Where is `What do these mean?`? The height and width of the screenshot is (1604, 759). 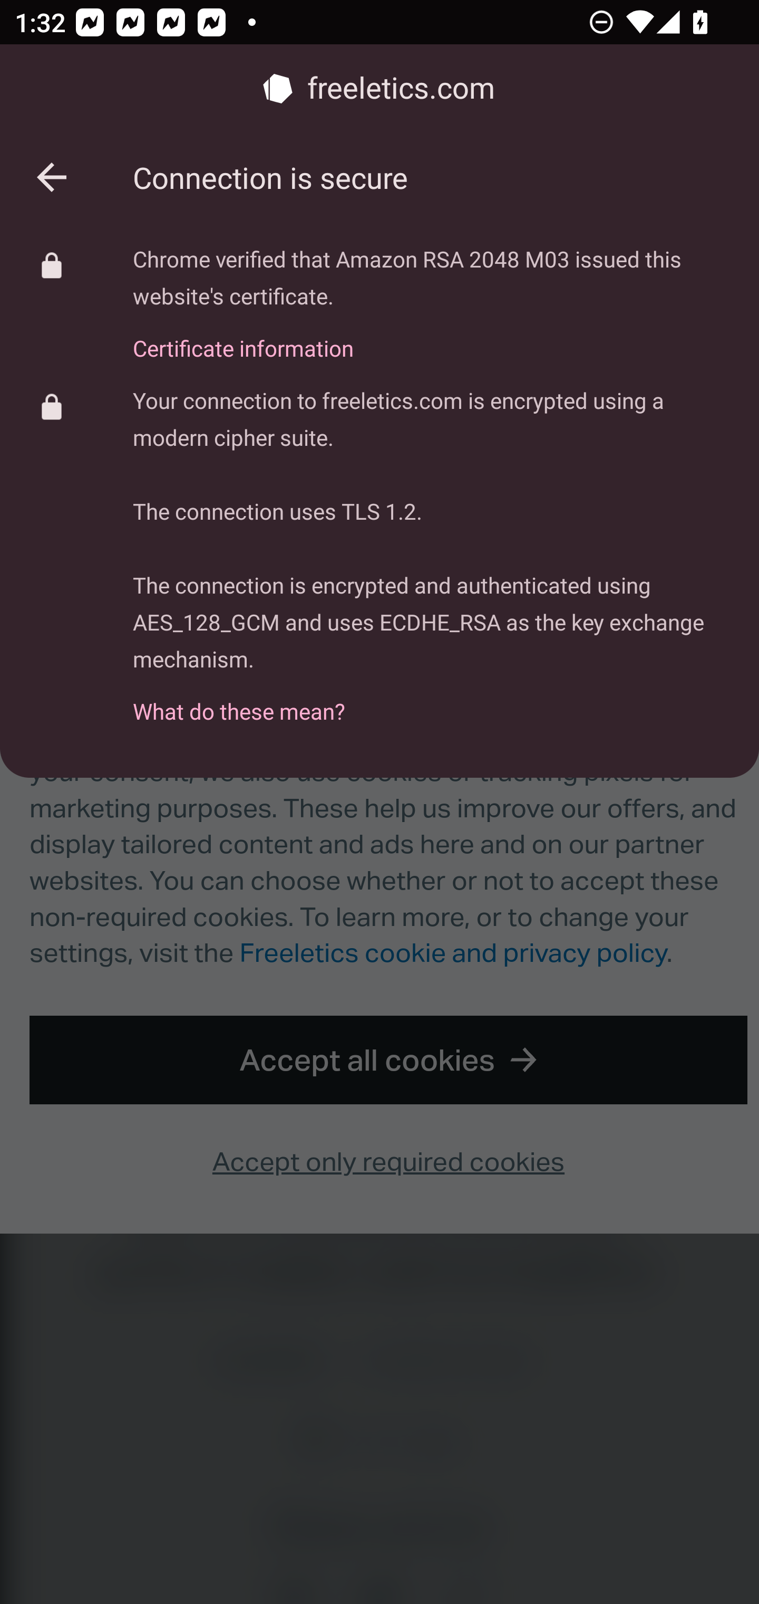 What do these mean? is located at coordinates (431, 700).